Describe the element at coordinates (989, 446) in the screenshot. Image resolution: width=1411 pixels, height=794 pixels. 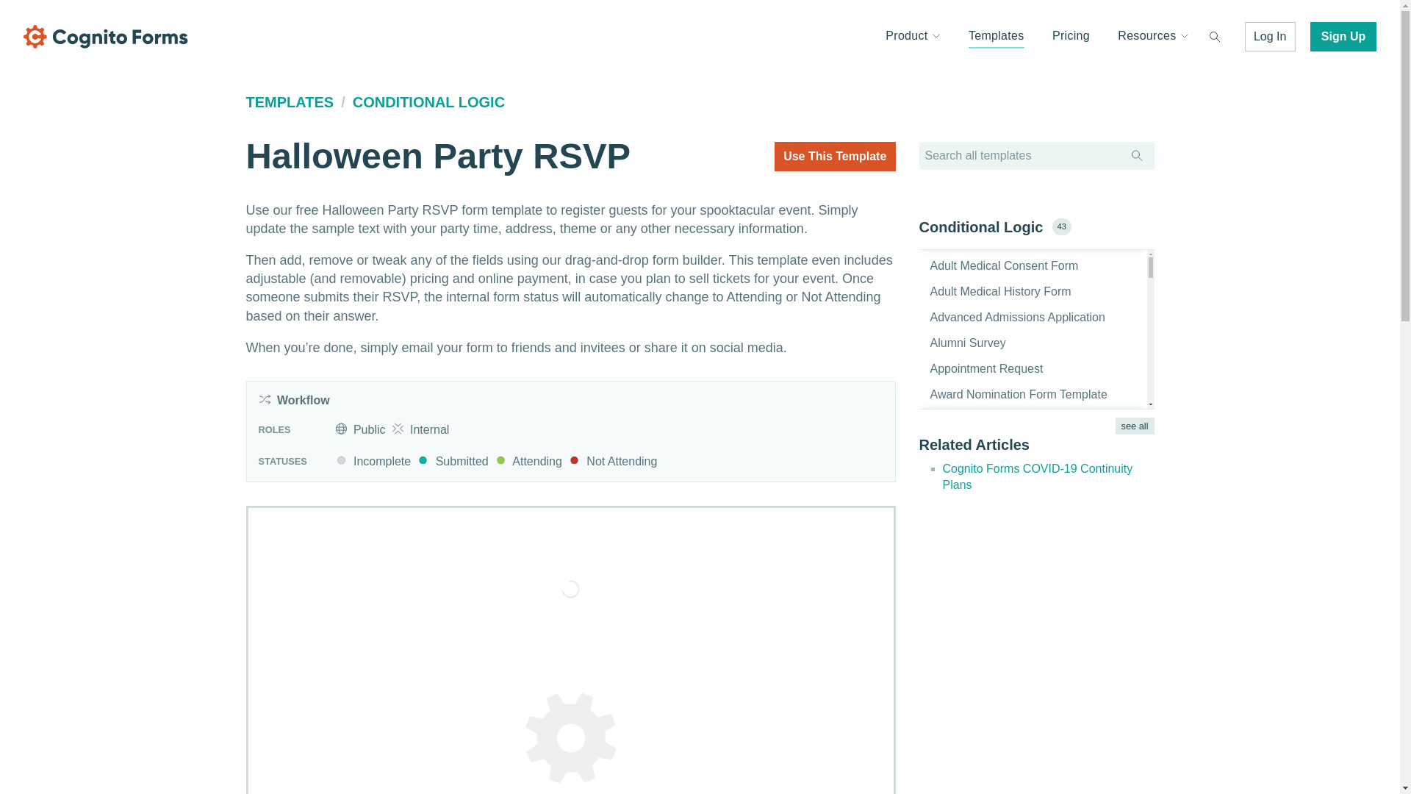
I see `Brand Awareness Survey` at that location.